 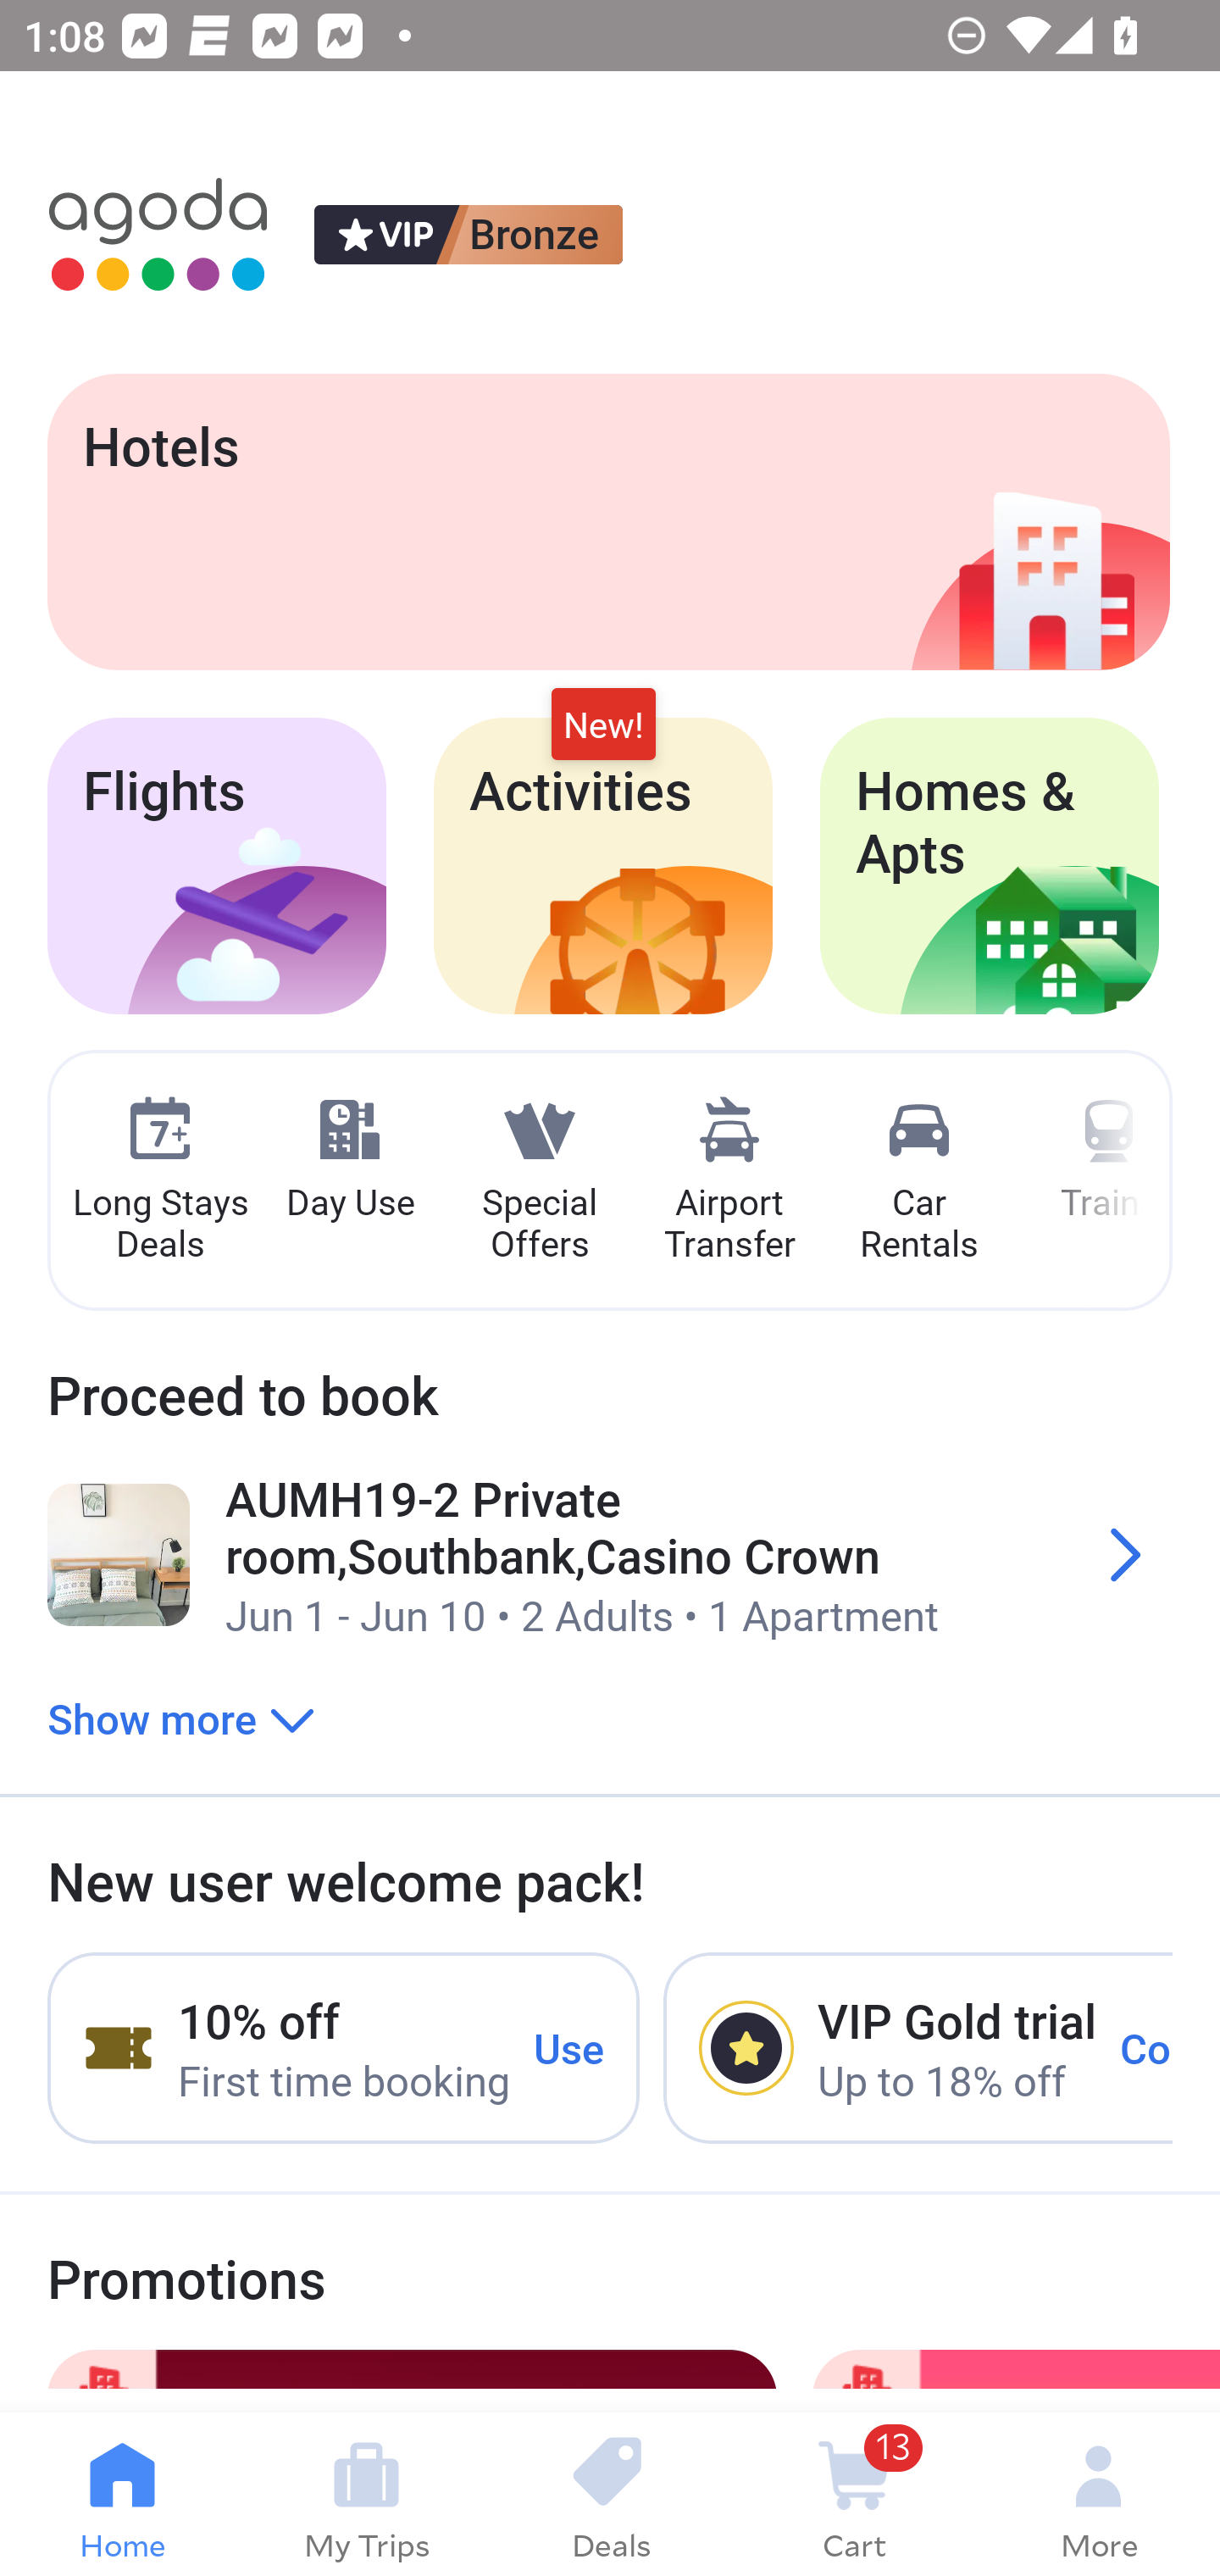 I want to click on Show more, so click(x=181, y=1718).